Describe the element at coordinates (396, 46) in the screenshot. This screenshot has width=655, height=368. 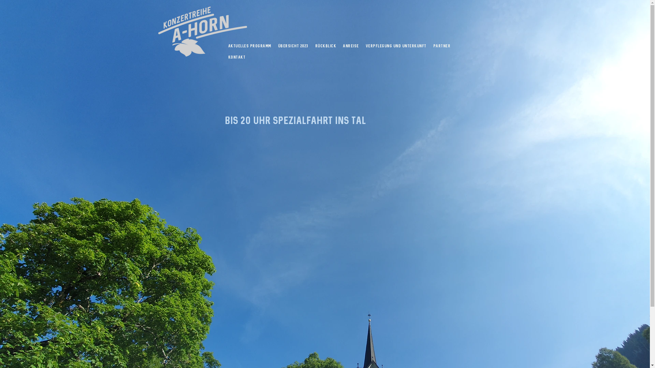
I see `Verpflegung und Unterkunft` at that location.